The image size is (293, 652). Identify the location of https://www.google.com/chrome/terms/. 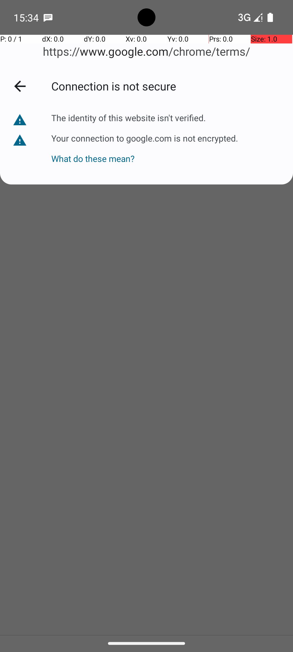
(146, 52).